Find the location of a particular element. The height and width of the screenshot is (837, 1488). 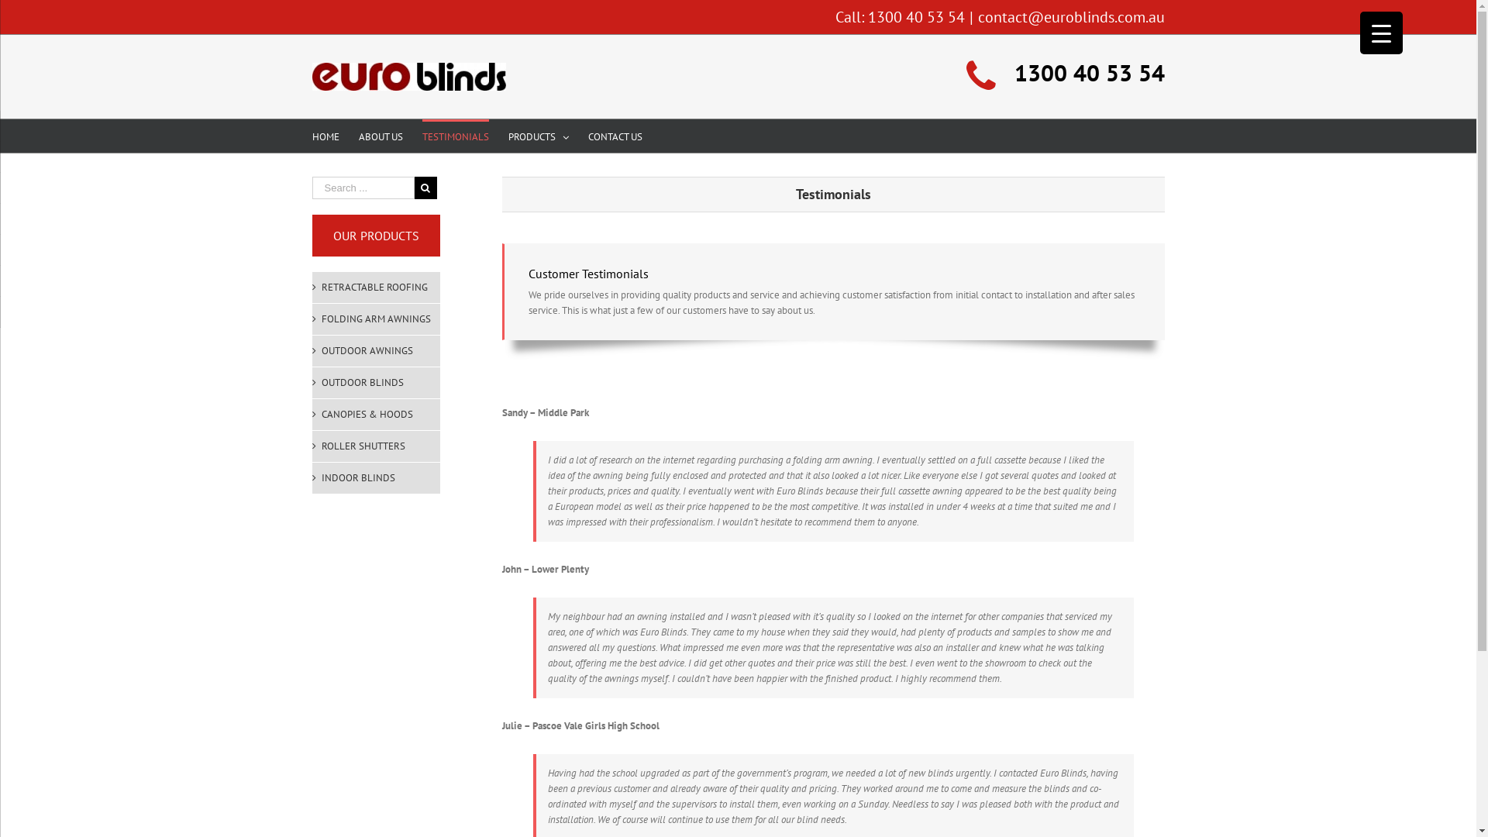

contact@euroblinds.com.au is located at coordinates (1071, 17).